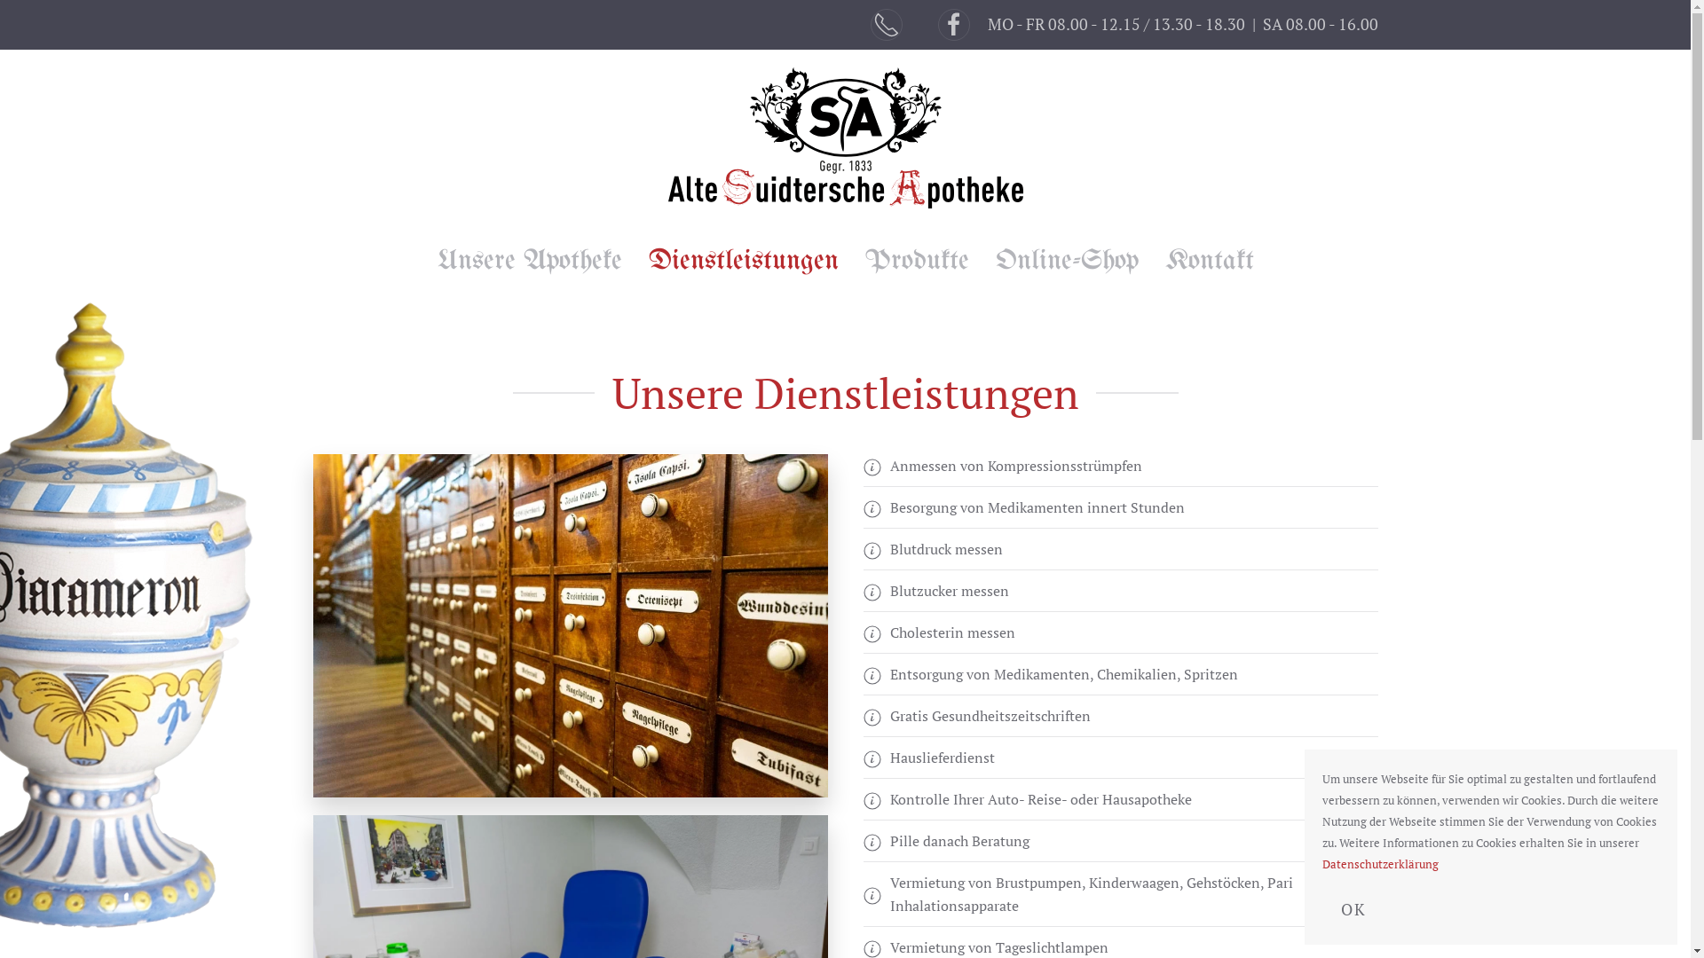  What do you see at coordinates (1354, 909) in the screenshot?
I see `OK` at bounding box center [1354, 909].